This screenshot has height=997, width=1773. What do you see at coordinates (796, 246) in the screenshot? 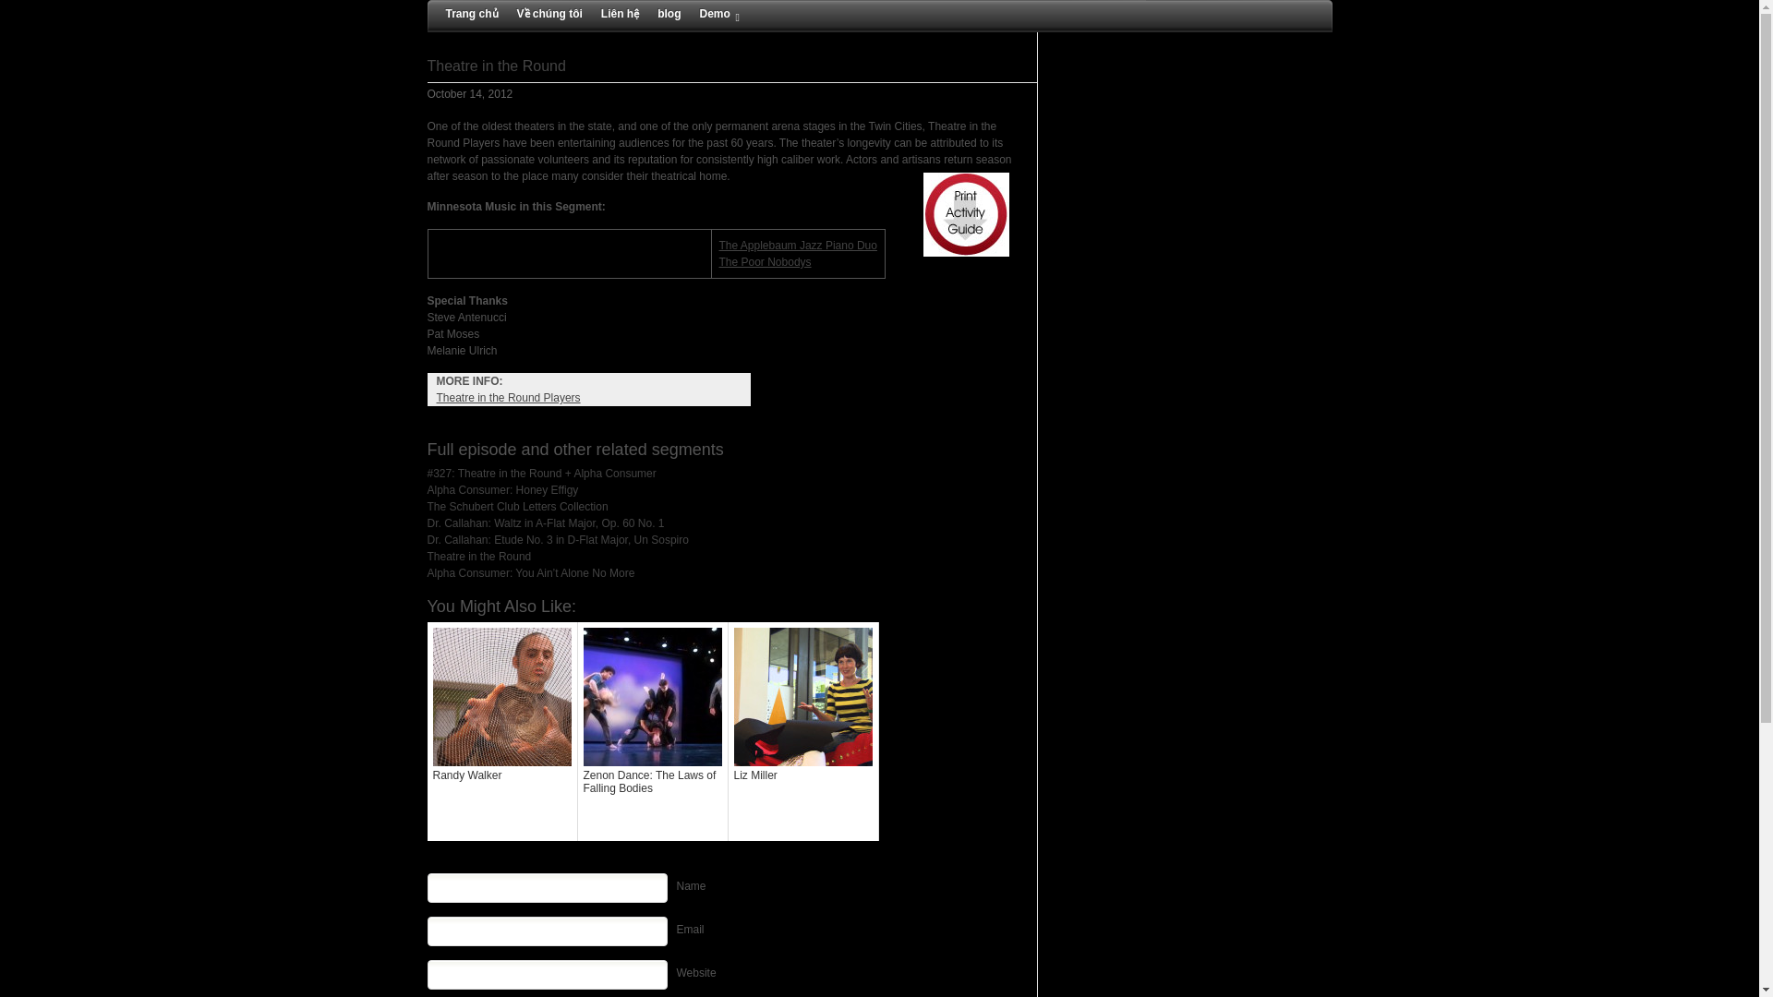
I see `The Applebaum Jazz Piano Duo` at bounding box center [796, 246].